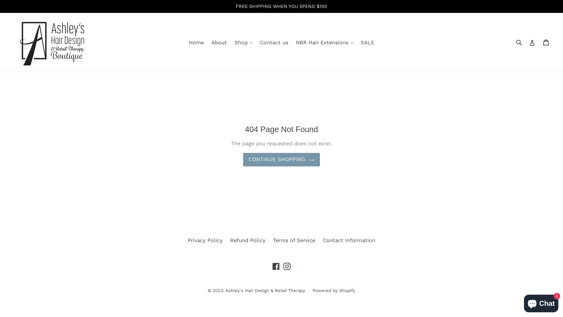  What do you see at coordinates (532, 42) in the screenshot?
I see `Log in` at bounding box center [532, 42].